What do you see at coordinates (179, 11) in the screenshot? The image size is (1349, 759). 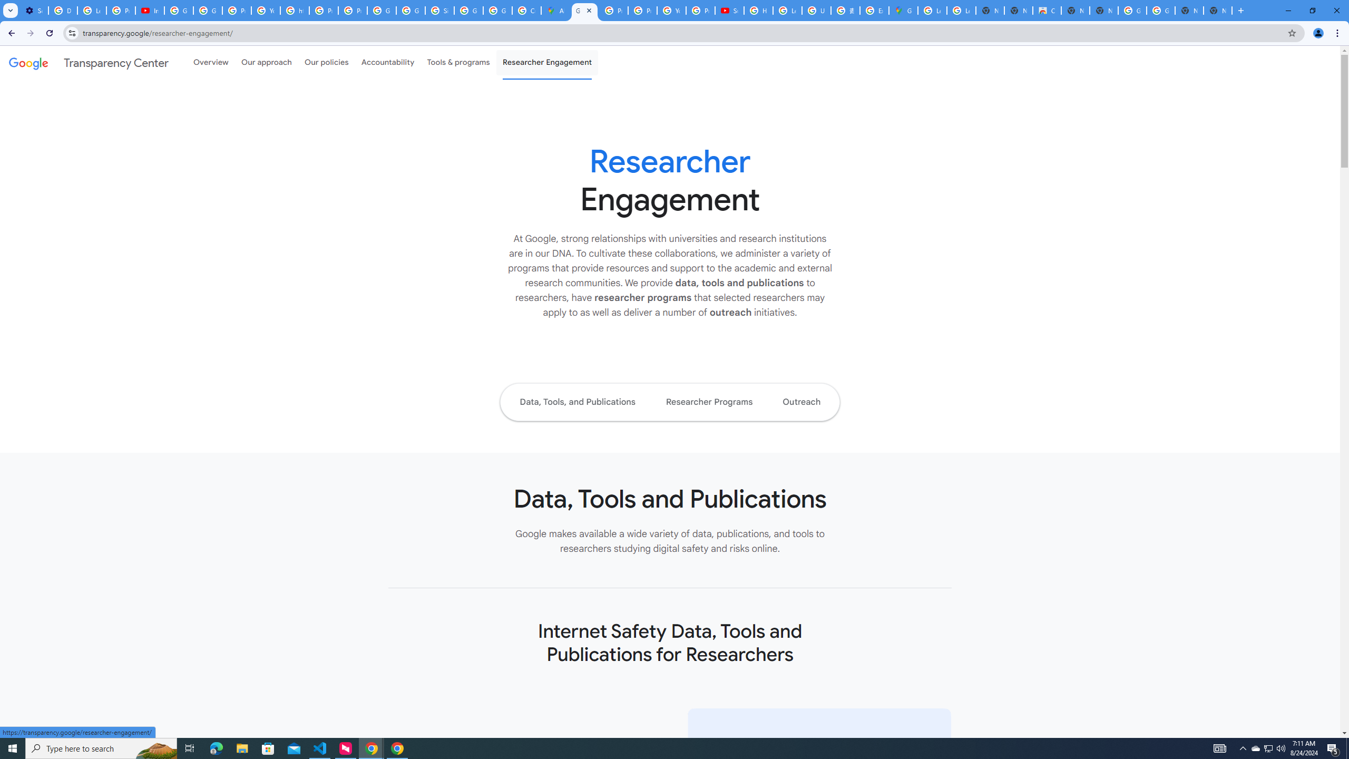 I see `Google Account Help` at bounding box center [179, 11].